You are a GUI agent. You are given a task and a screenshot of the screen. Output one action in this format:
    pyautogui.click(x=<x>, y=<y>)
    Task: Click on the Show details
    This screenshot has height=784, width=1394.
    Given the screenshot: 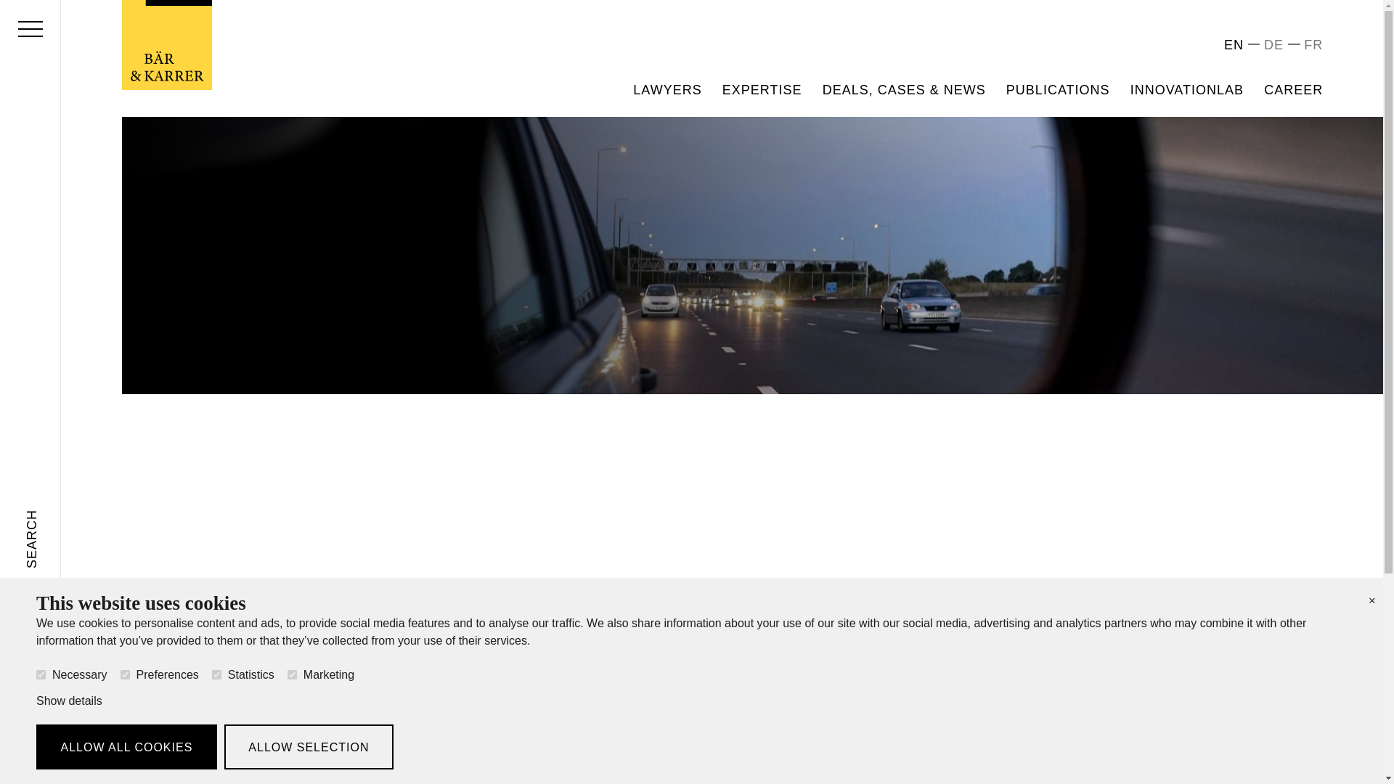 What is the action you would take?
    pyautogui.click(x=68, y=701)
    